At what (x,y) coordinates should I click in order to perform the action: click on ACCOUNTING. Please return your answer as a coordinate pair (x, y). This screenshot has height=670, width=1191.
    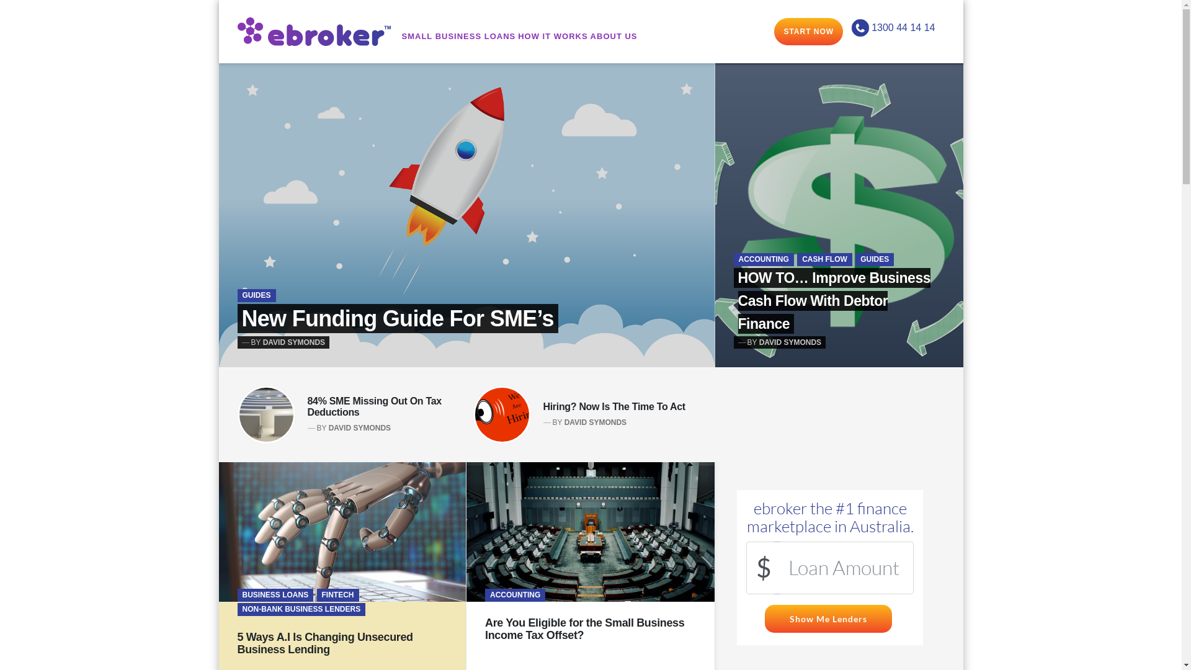
    Looking at the image, I should click on (763, 259).